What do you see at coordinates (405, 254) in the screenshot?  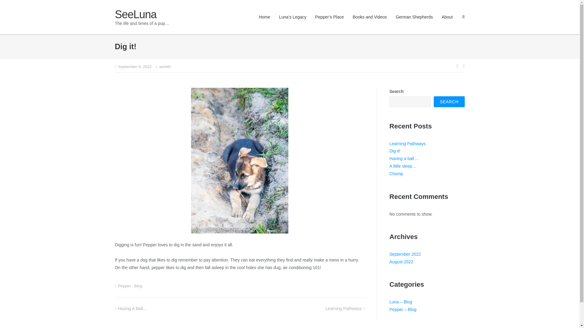 I see `September 2022` at bounding box center [405, 254].